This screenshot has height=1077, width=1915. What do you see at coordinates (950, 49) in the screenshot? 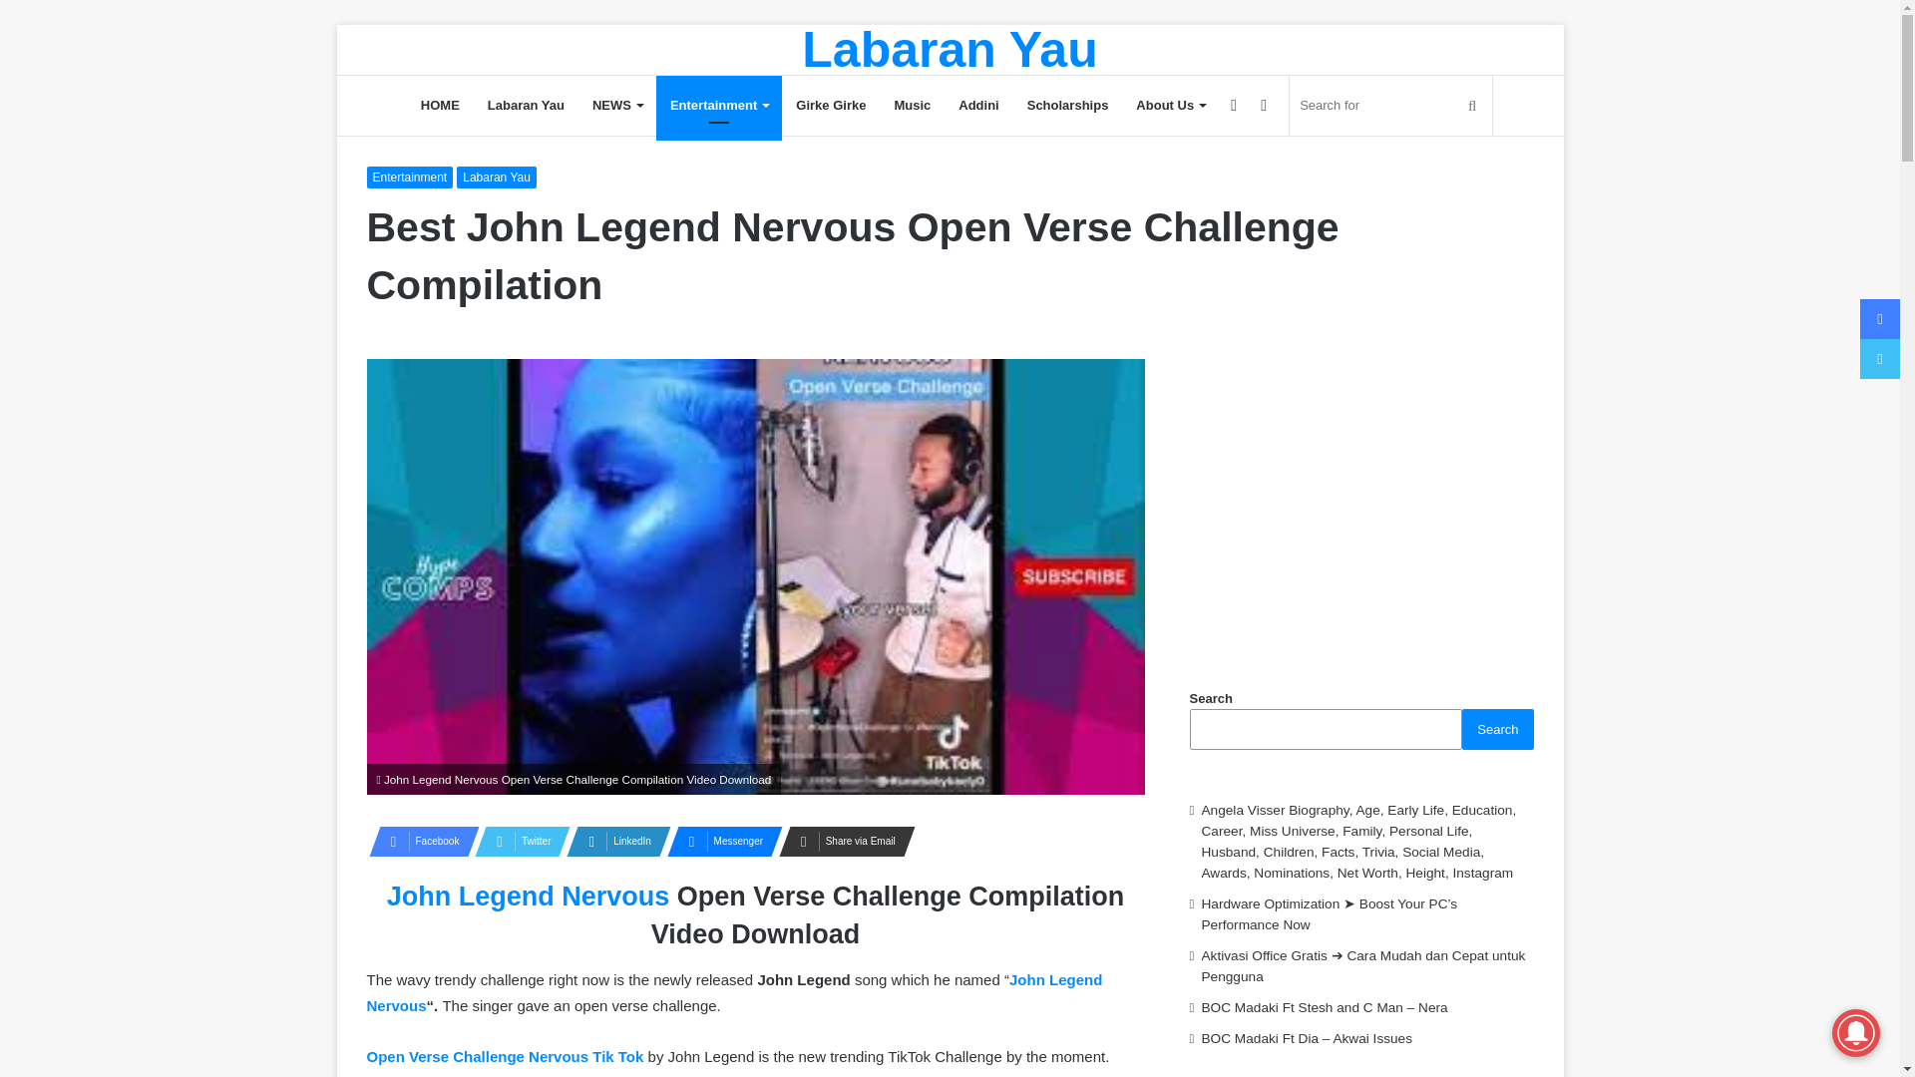
I see `Labaran Yau` at bounding box center [950, 49].